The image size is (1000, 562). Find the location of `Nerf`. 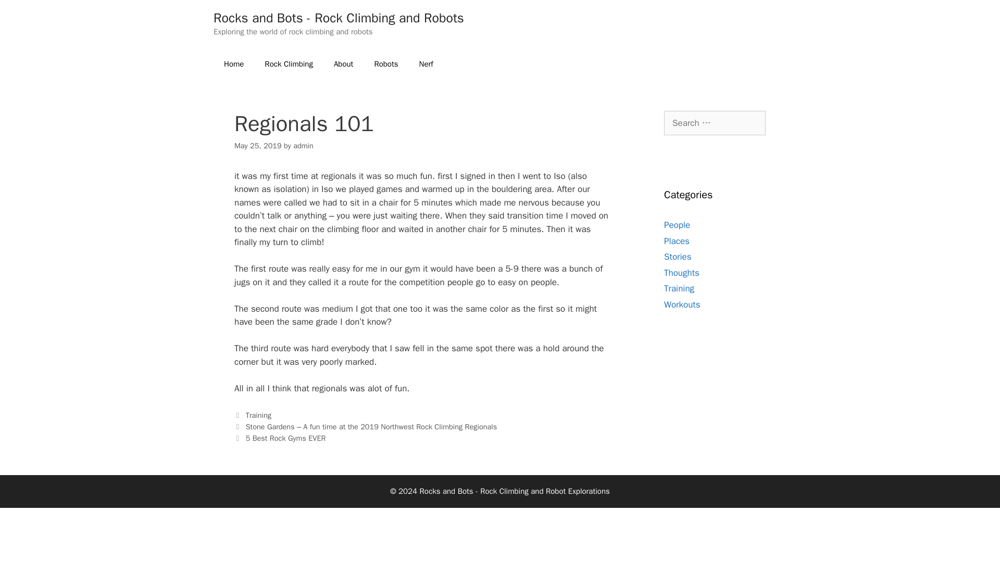

Nerf is located at coordinates (426, 63).